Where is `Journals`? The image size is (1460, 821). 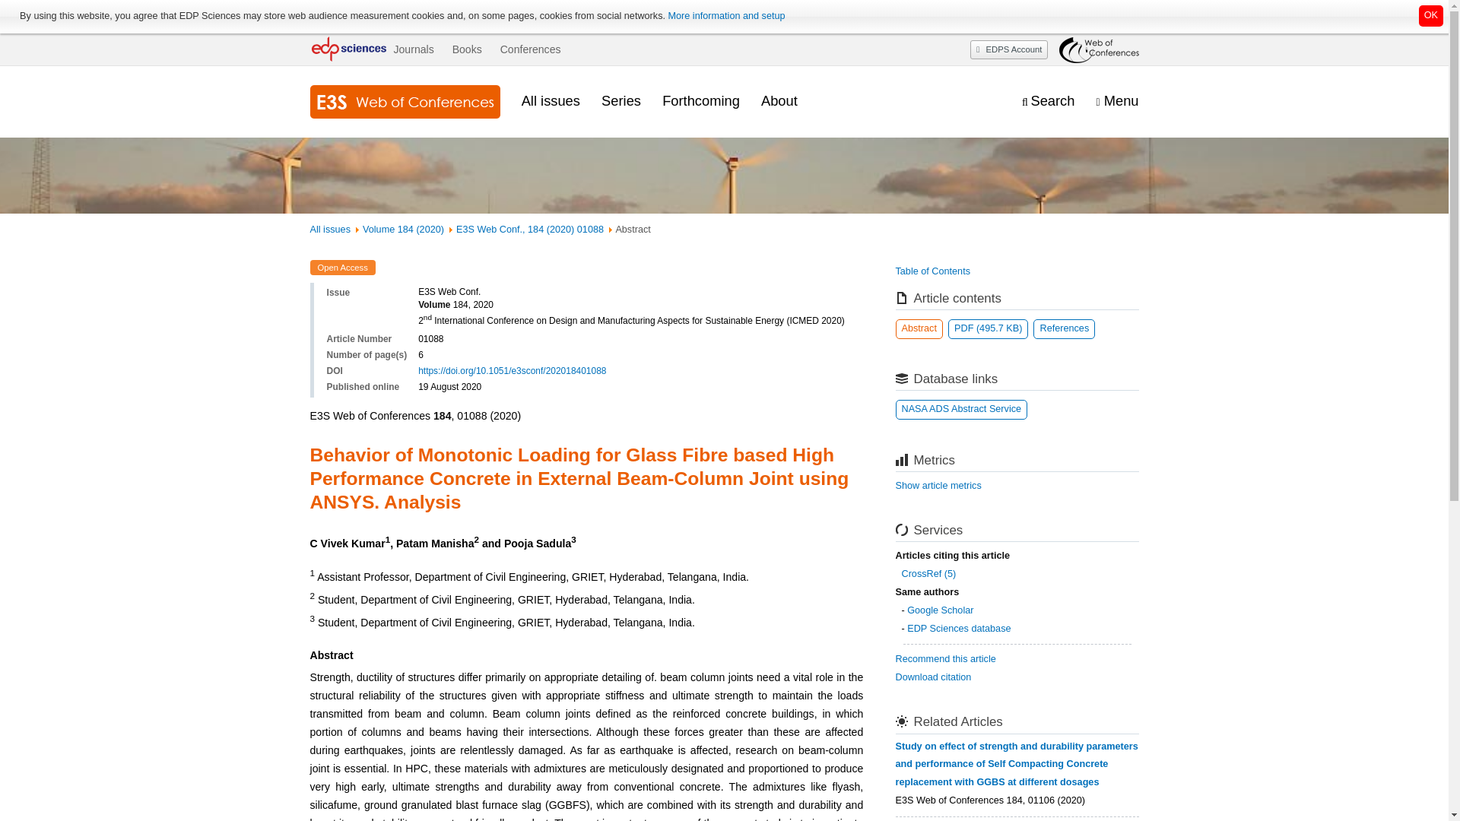 Journals is located at coordinates (413, 49).